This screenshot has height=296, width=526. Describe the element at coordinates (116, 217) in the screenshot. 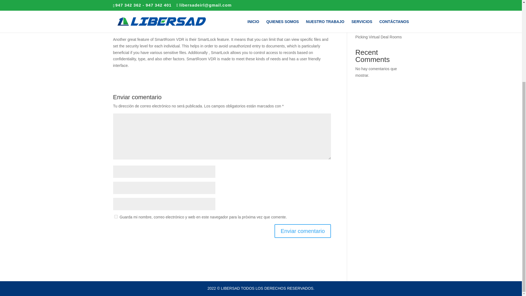

I see `yes` at that location.